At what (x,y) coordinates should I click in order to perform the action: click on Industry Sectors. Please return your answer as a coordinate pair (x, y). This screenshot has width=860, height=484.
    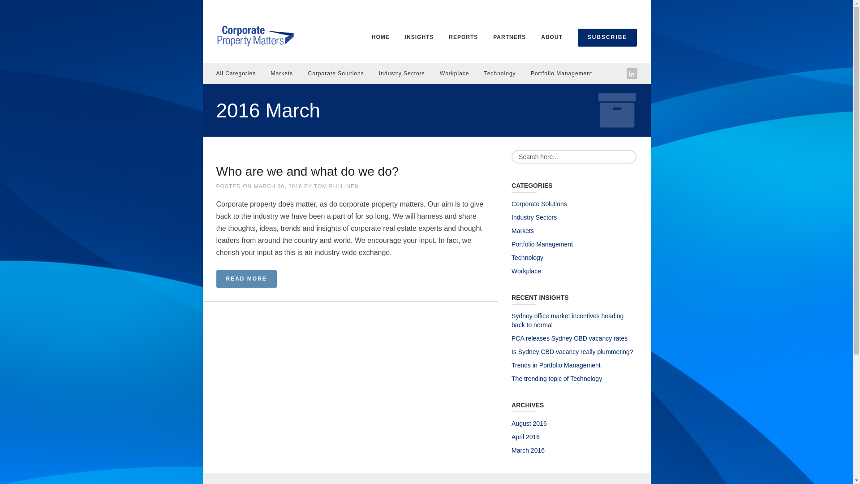
    Looking at the image, I should click on (534, 217).